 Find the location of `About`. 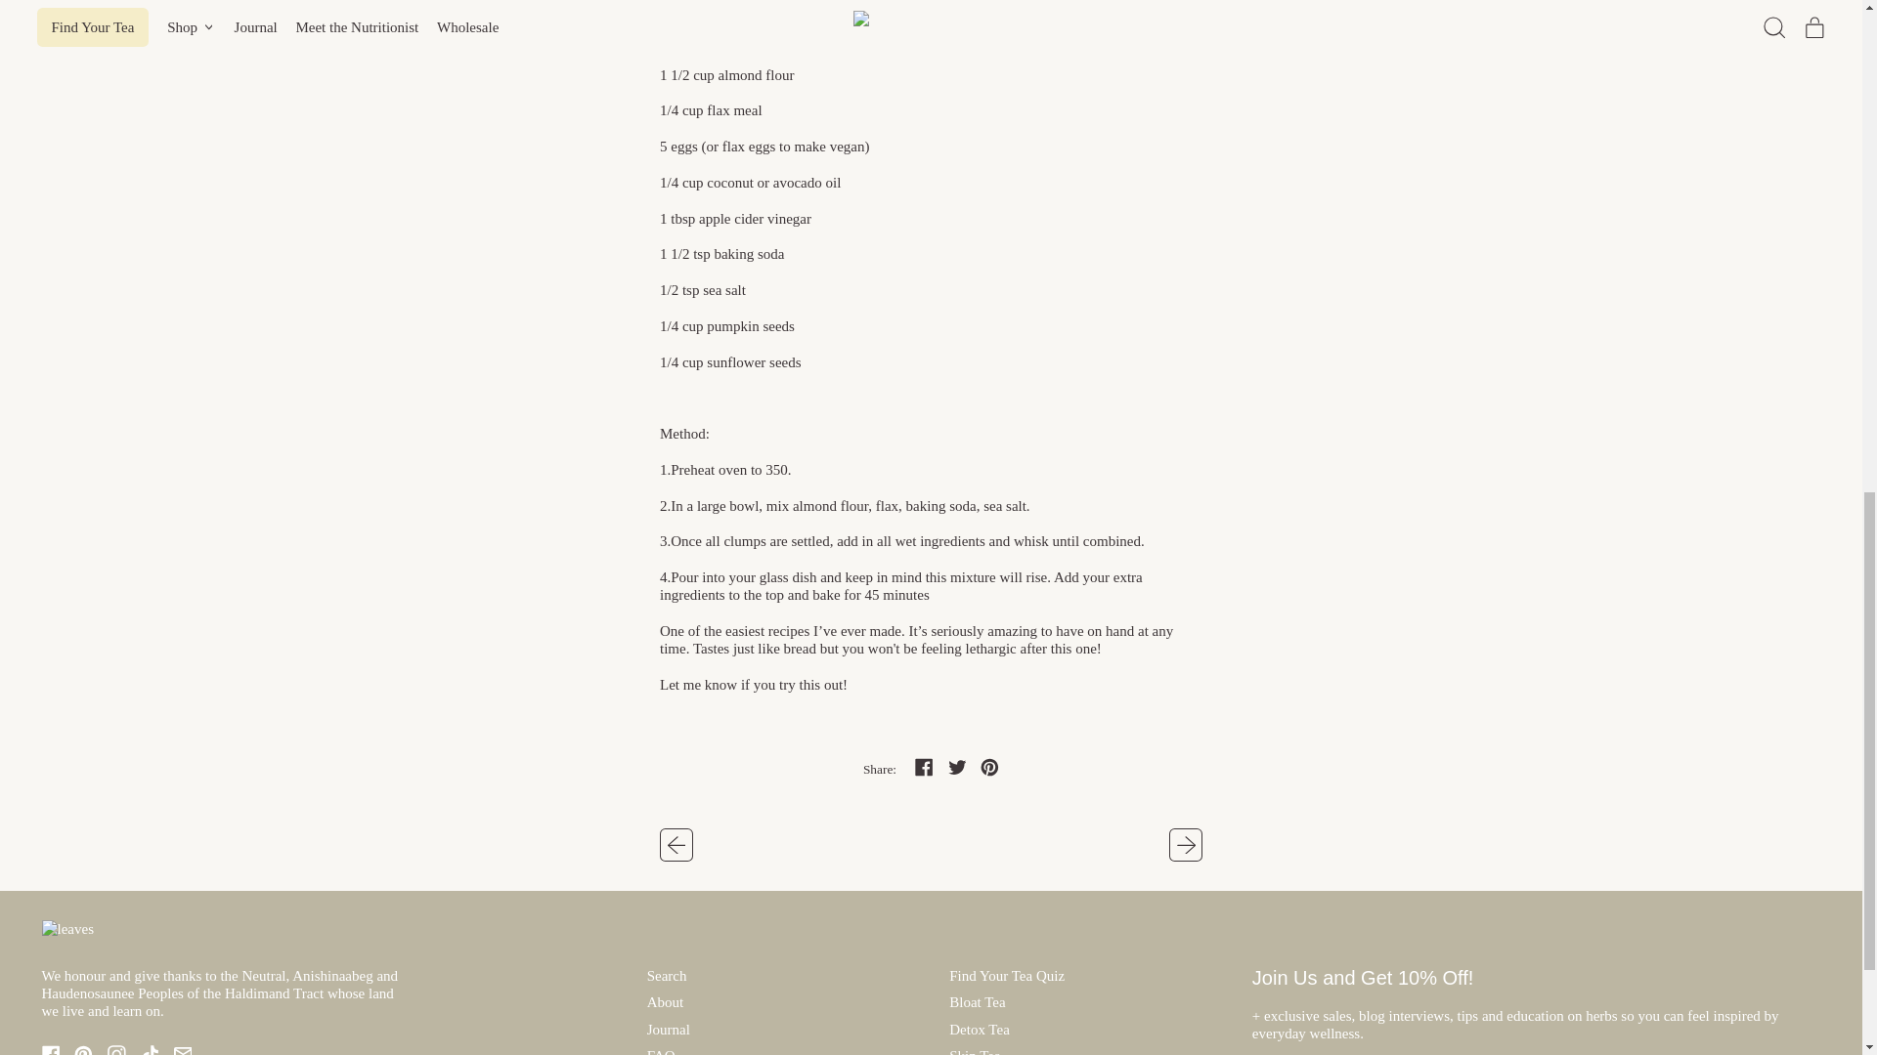

About is located at coordinates (666, 1002).